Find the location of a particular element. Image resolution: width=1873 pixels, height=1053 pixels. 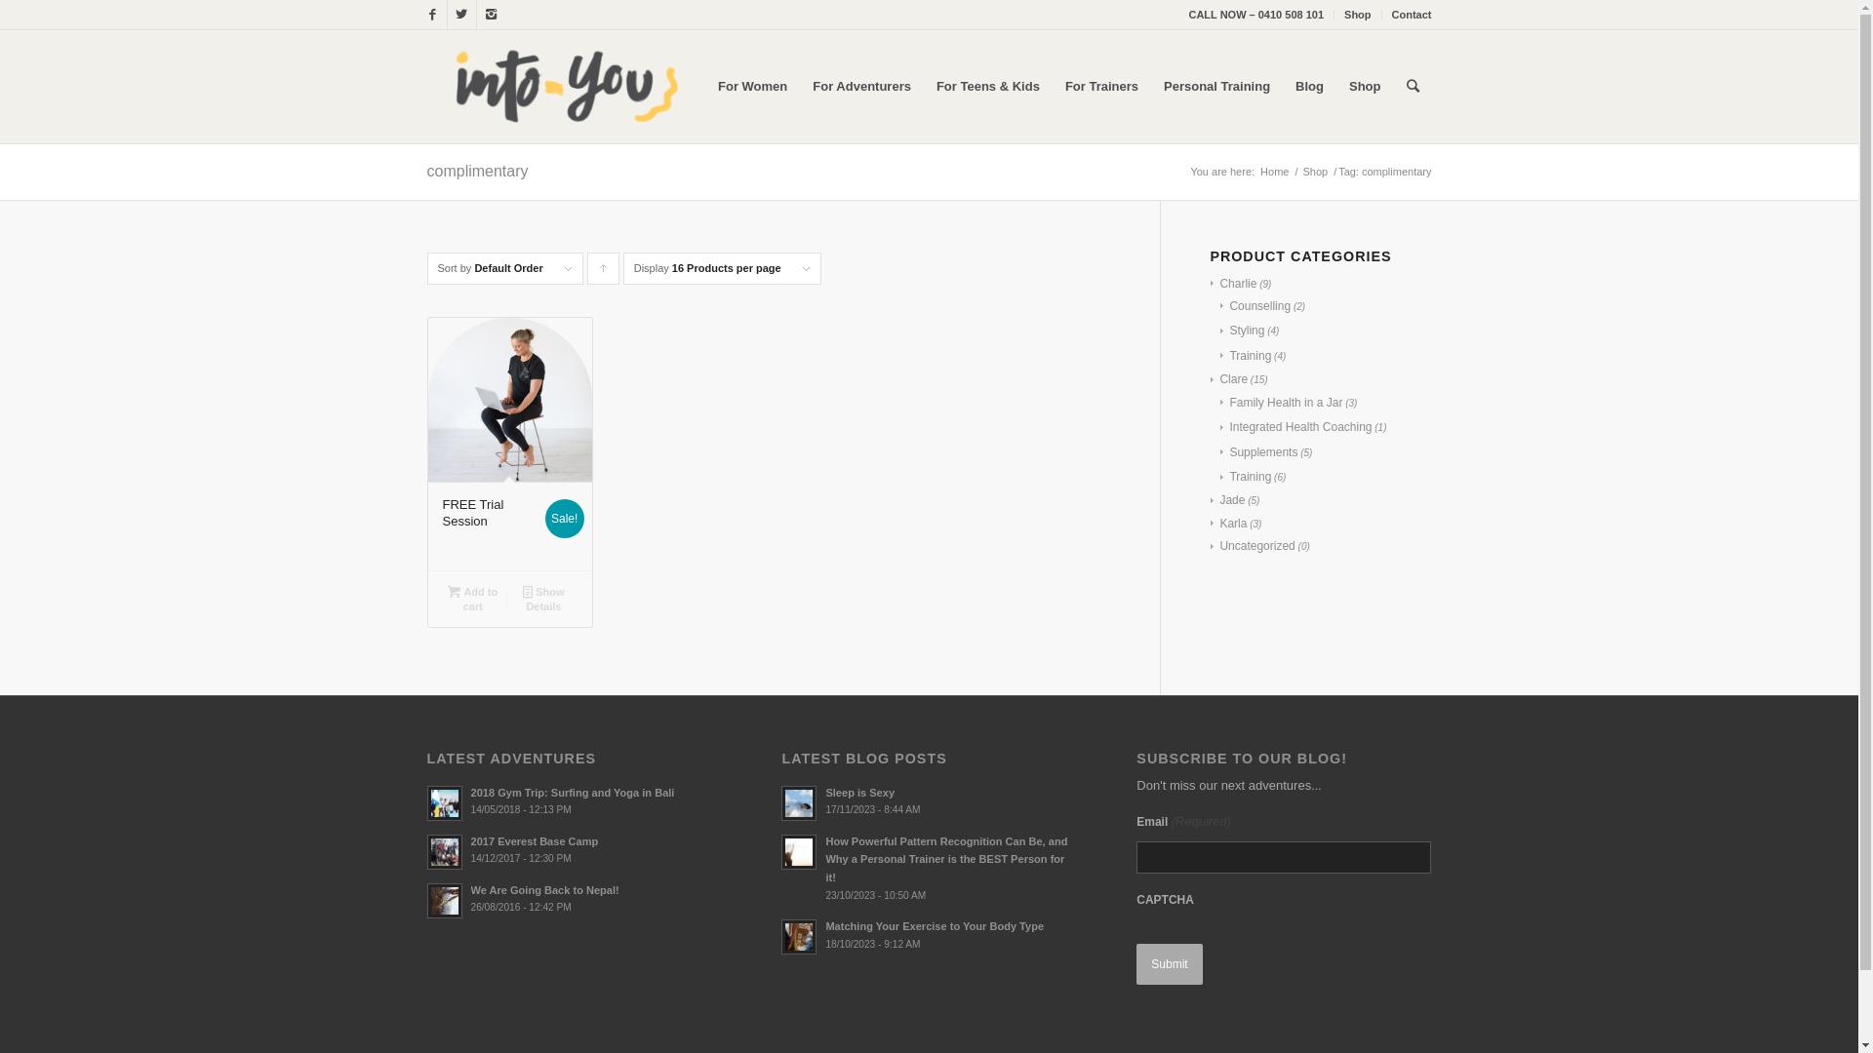

Sleep is Sexy
17/11/2023 - 8:44 AM is located at coordinates (929, 801).